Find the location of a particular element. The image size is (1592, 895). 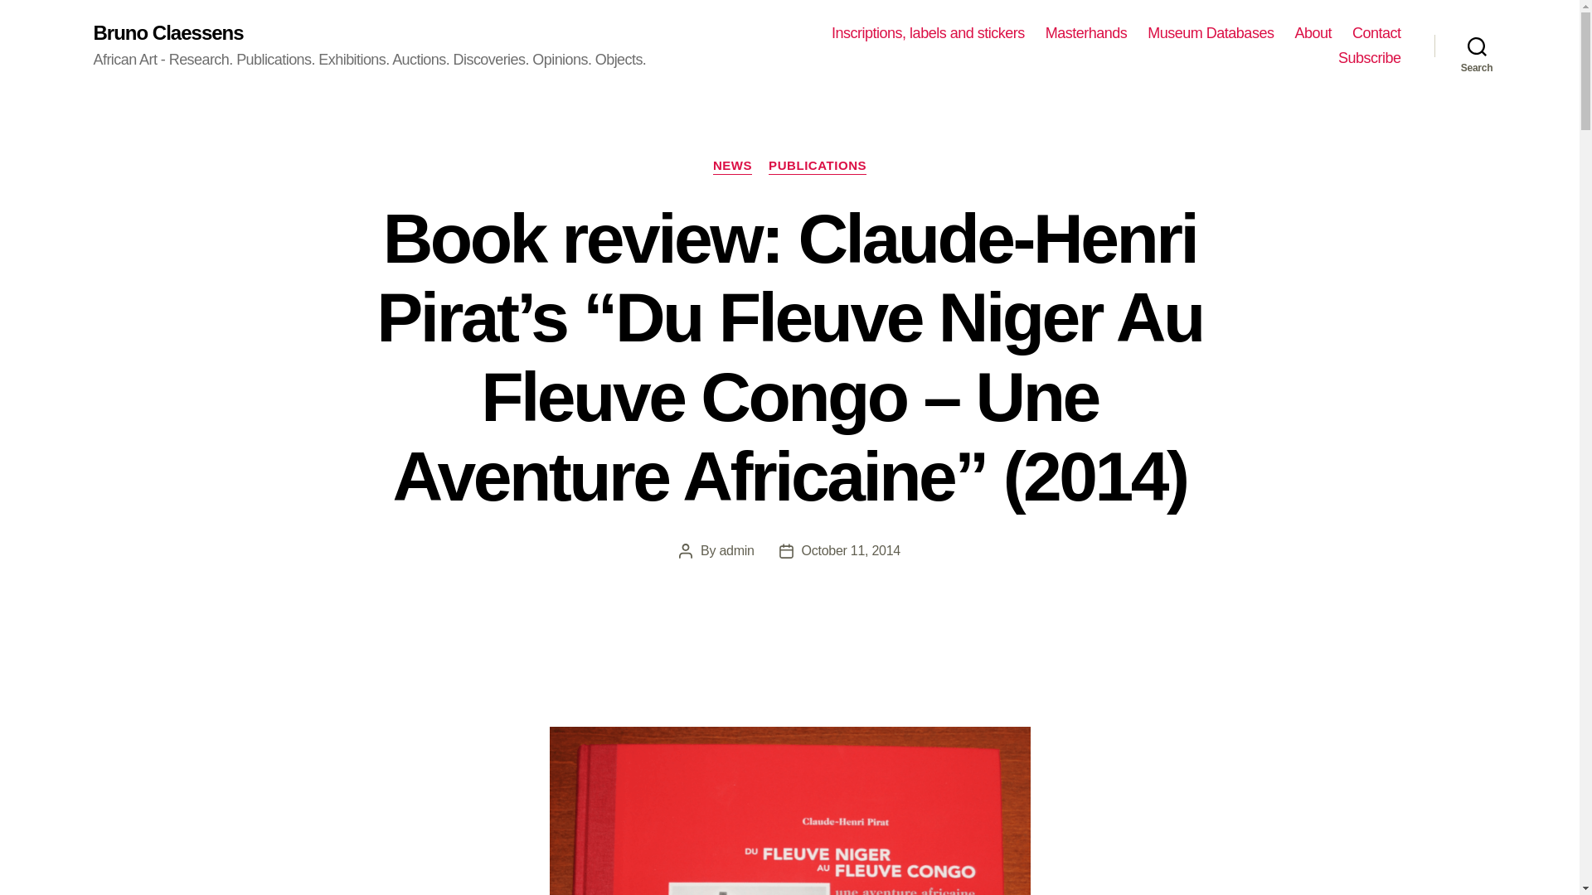

PUBLICATIONS is located at coordinates (818, 166).